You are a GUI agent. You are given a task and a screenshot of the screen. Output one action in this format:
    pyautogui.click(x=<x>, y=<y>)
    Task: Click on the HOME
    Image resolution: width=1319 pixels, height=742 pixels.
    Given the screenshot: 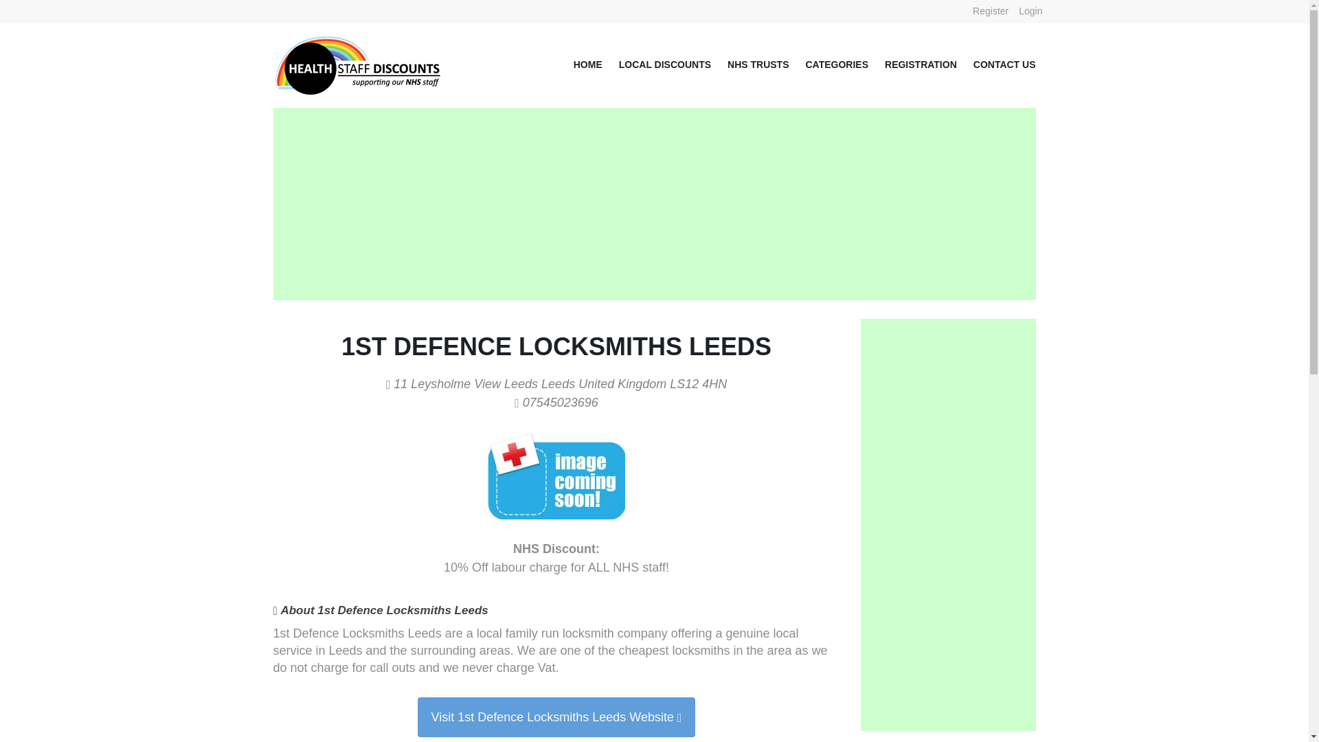 What is the action you would take?
    pyautogui.click(x=580, y=65)
    